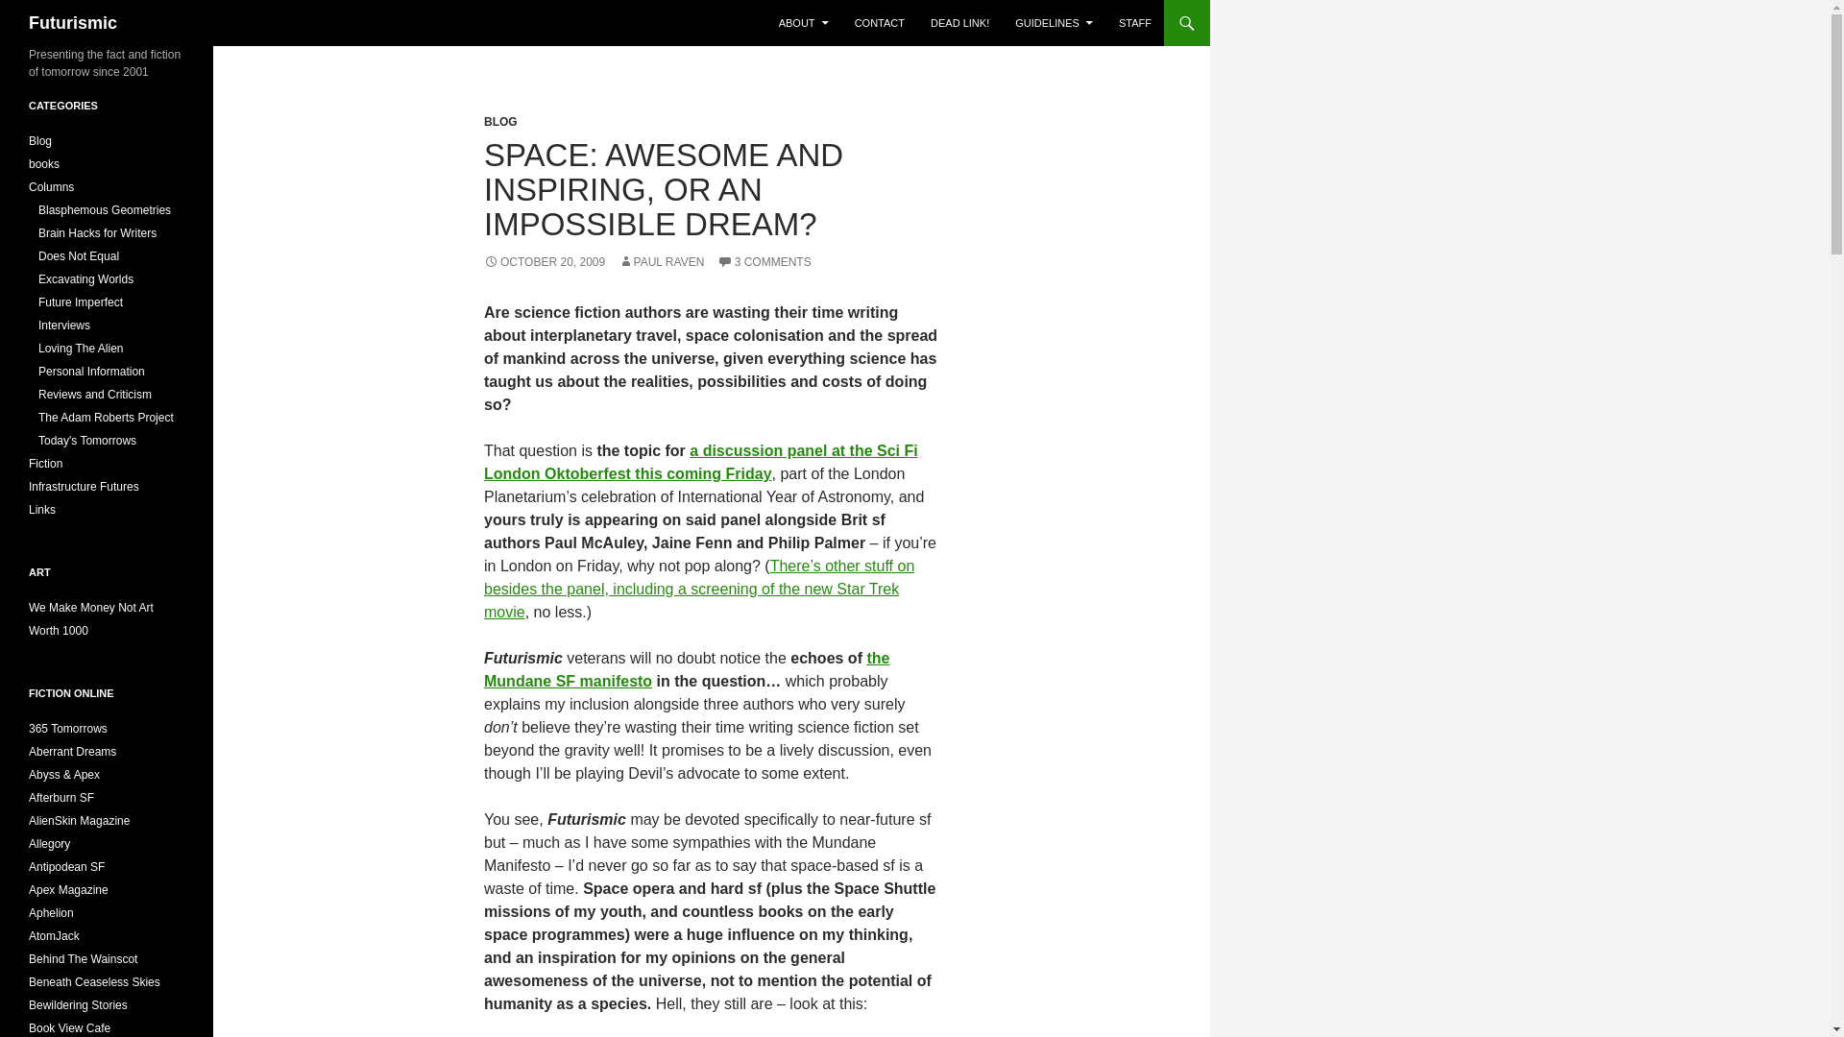 Image resolution: width=1844 pixels, height=1037 pixels. I want to click on books, so click(44, 164).